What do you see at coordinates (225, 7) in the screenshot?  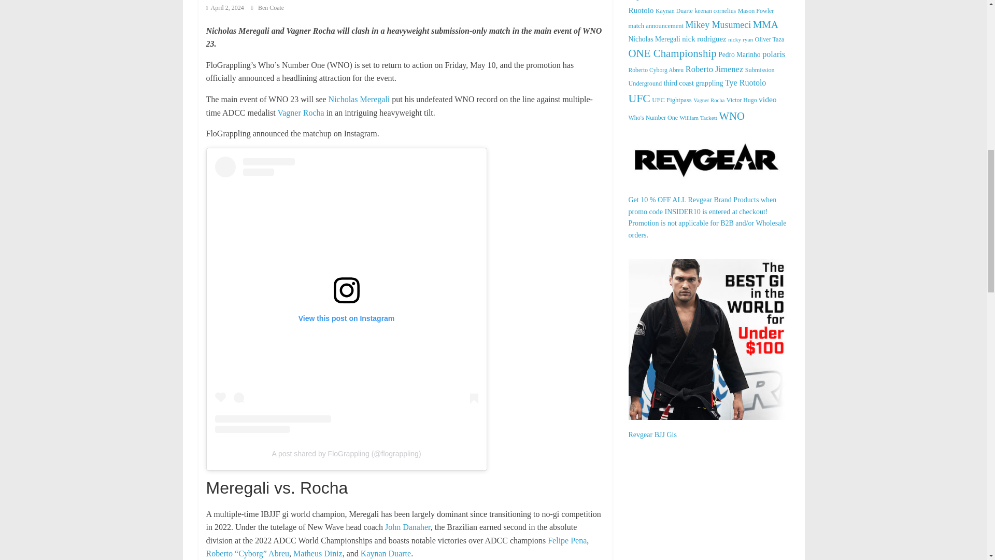 I see `April 2, 2024` at bounding box center [225, 7].